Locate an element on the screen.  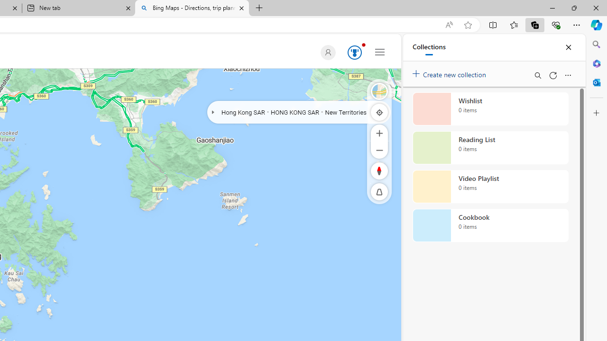
Bird's eye is located at coordinates (379, 91).